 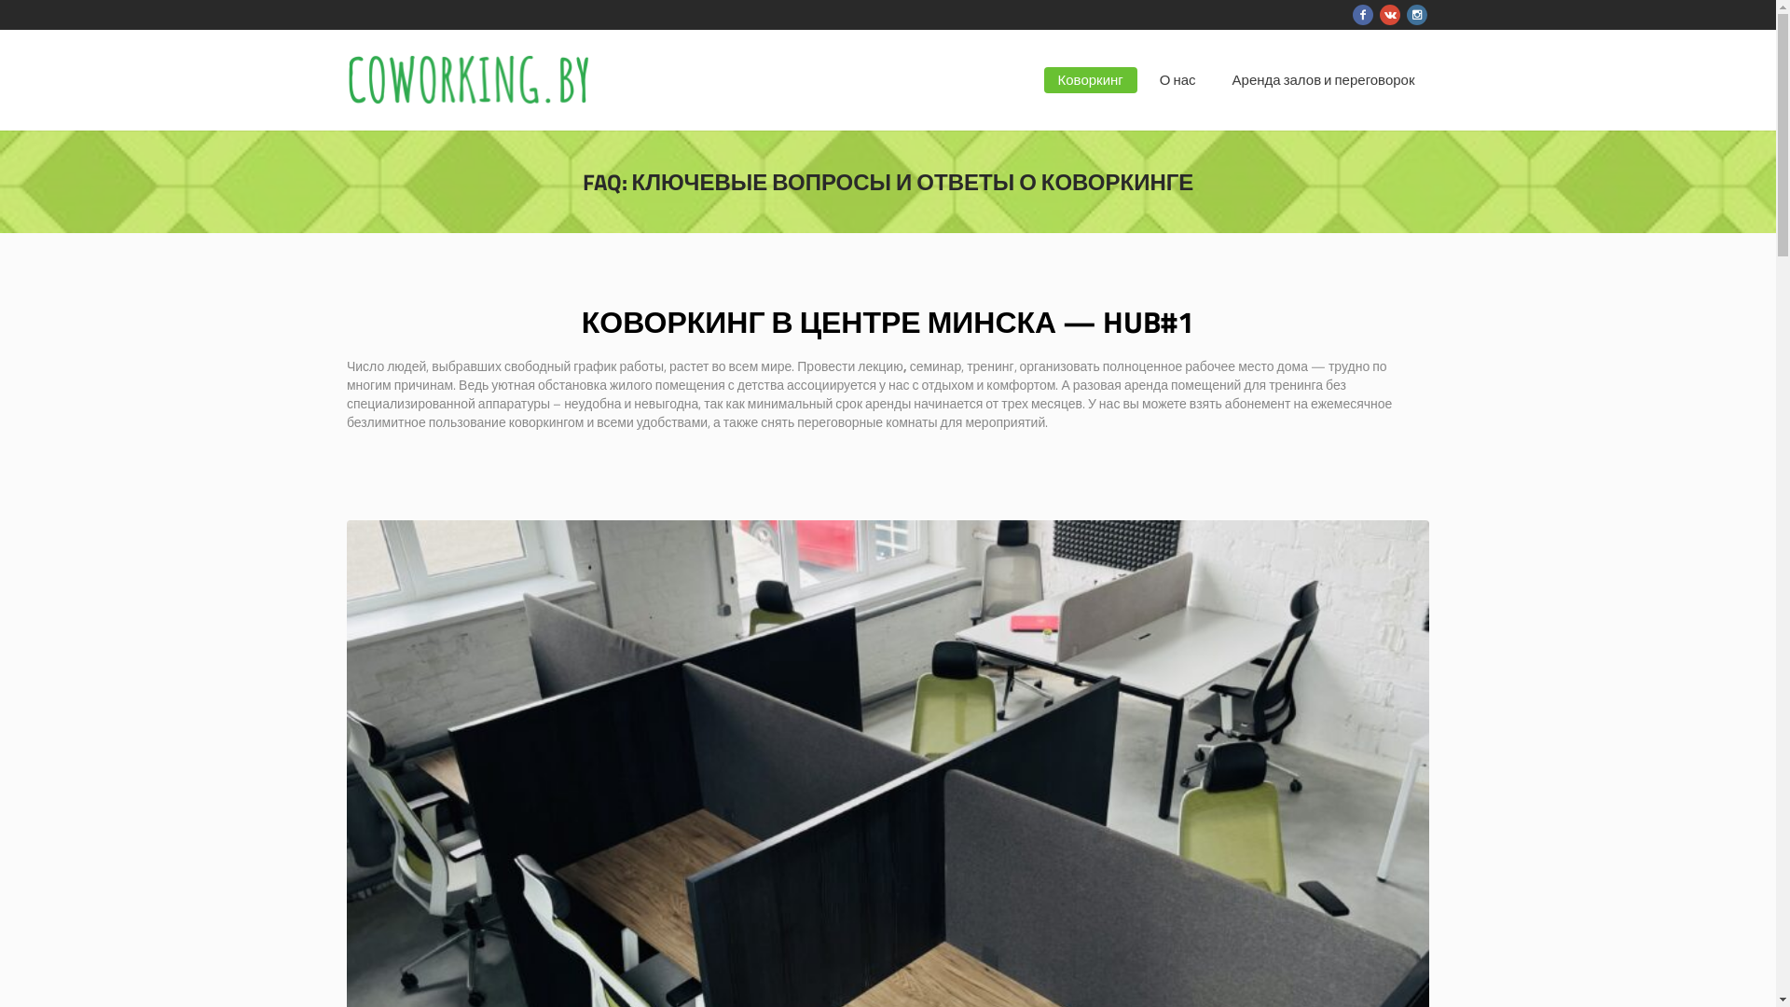 What do you see at coordinates (1390, 15) in the screenshot?
I see `VK` at bounding box center [1390, 15].